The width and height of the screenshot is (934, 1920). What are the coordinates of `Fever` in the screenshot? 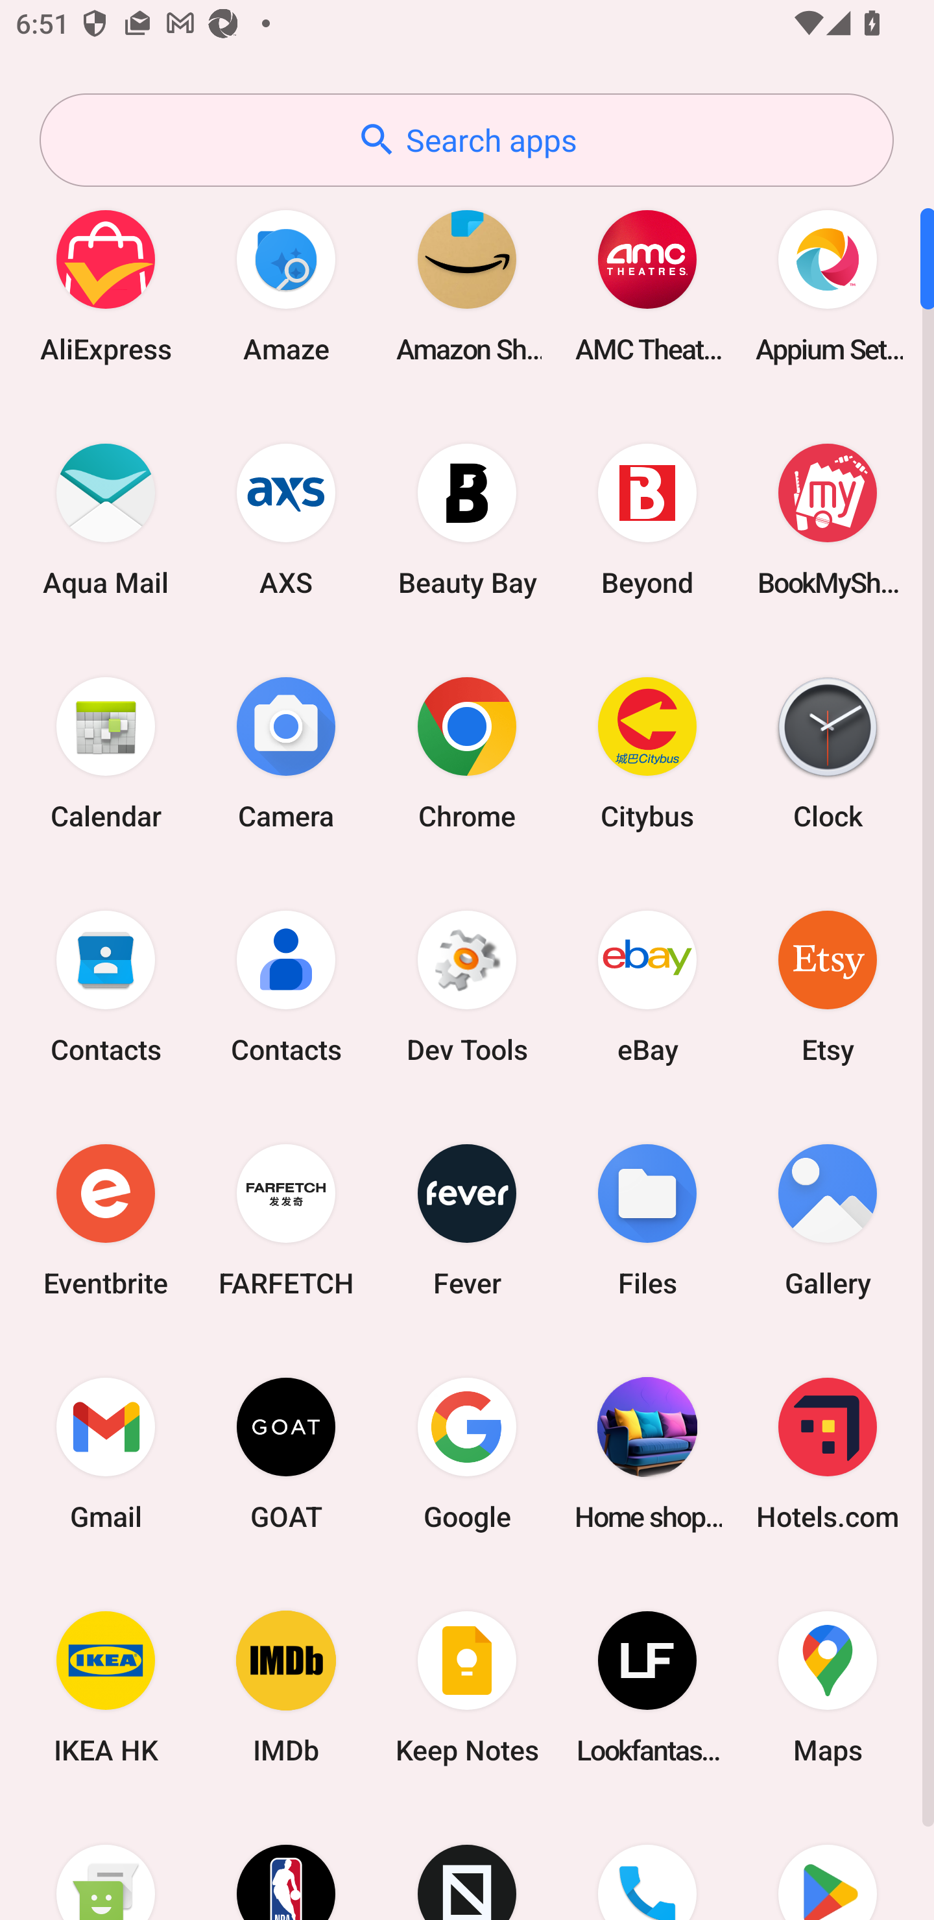 It's located at (467, 1219).